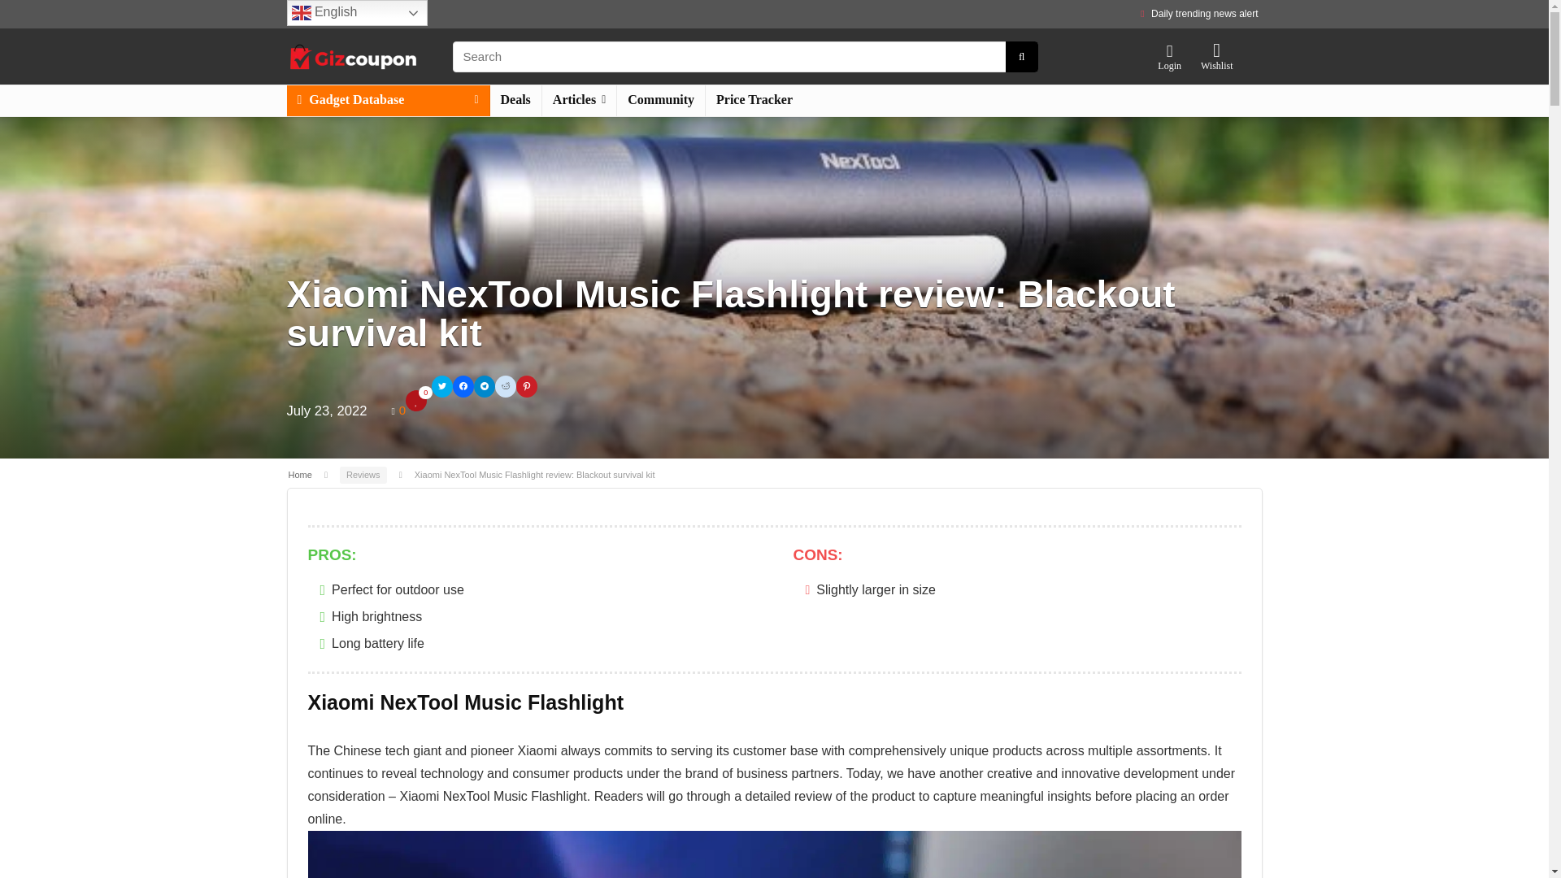  Describe the element at coordinates (387, 100) in the screenshot. I see `Gadget Database` at that location.